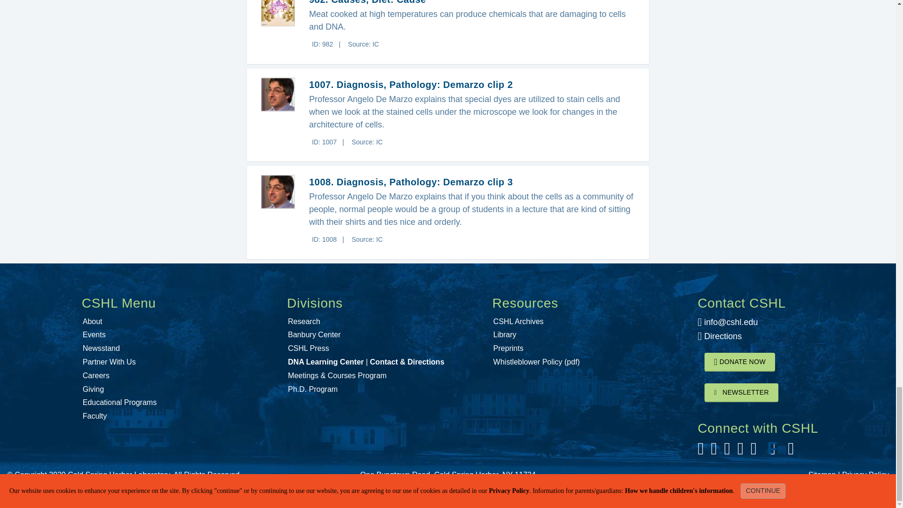 The height and width of the screenshot is (508, 903). I want to click on follow CSHL magazines on Flipboard, so click(772, 452).